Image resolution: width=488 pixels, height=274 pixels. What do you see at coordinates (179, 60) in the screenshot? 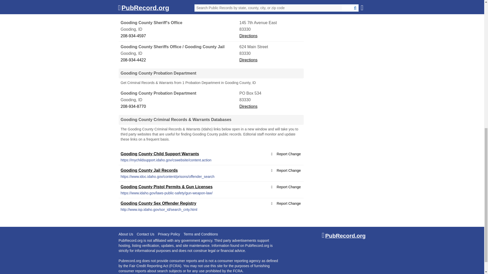
I see `208-934-4422` at bounding box center [179, 60].